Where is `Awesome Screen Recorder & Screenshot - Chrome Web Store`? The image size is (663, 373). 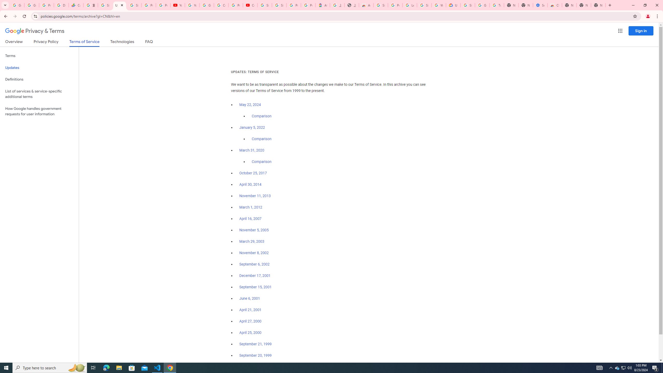 Awesome Screen Recorder & Screenshot - Chrome Web Store is located at coordinates (366, 5).